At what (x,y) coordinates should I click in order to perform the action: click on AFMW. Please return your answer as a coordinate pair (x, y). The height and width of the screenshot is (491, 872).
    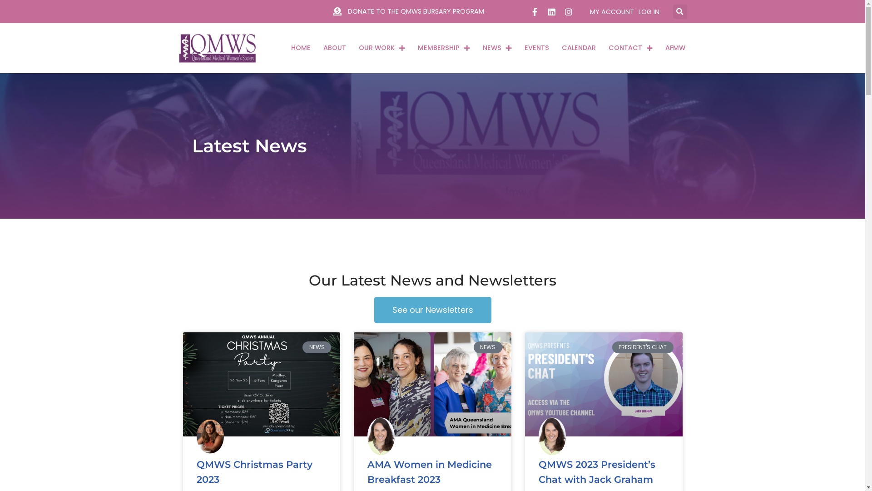
    Looking at the image, I should click on (675, 48).